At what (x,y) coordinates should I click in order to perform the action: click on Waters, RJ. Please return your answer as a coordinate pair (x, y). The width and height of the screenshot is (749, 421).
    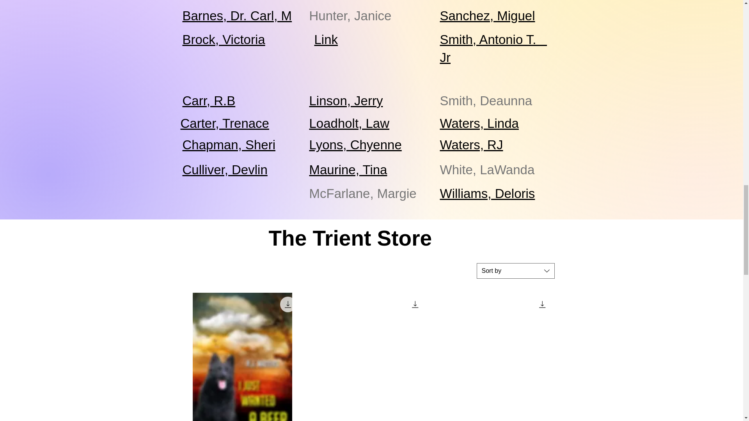
    Looking at the image, I should click on (472, 145).